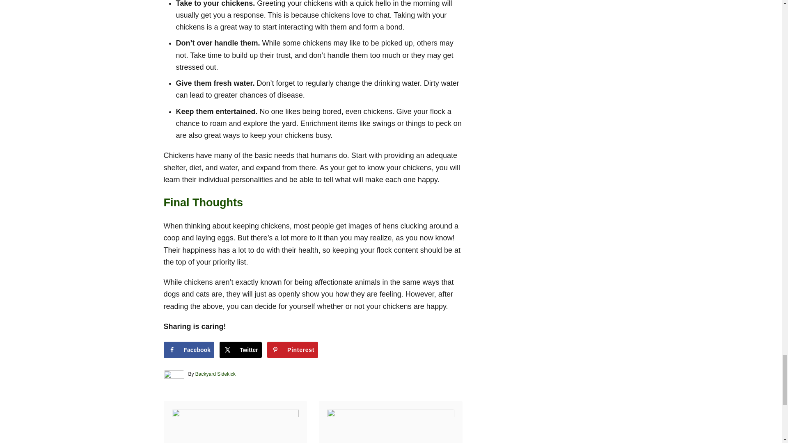  Describe the element at coordinates (241, 349) in the screenshot. I see `Share on X` at that location.